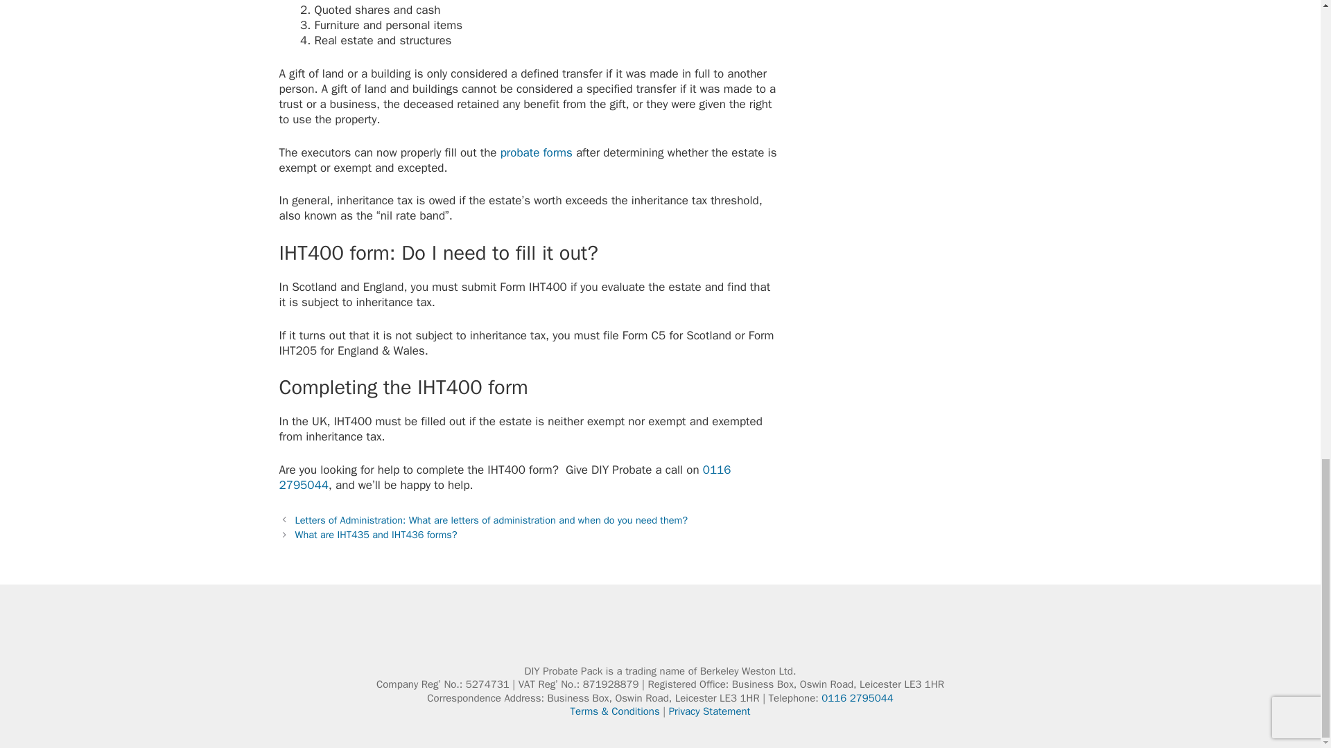 This screenshot has width=1331, height=748. What do you see at coordinates (710, 711) in the screenshot?
I see `Privacy Statement` at bounding box center [710, 711].